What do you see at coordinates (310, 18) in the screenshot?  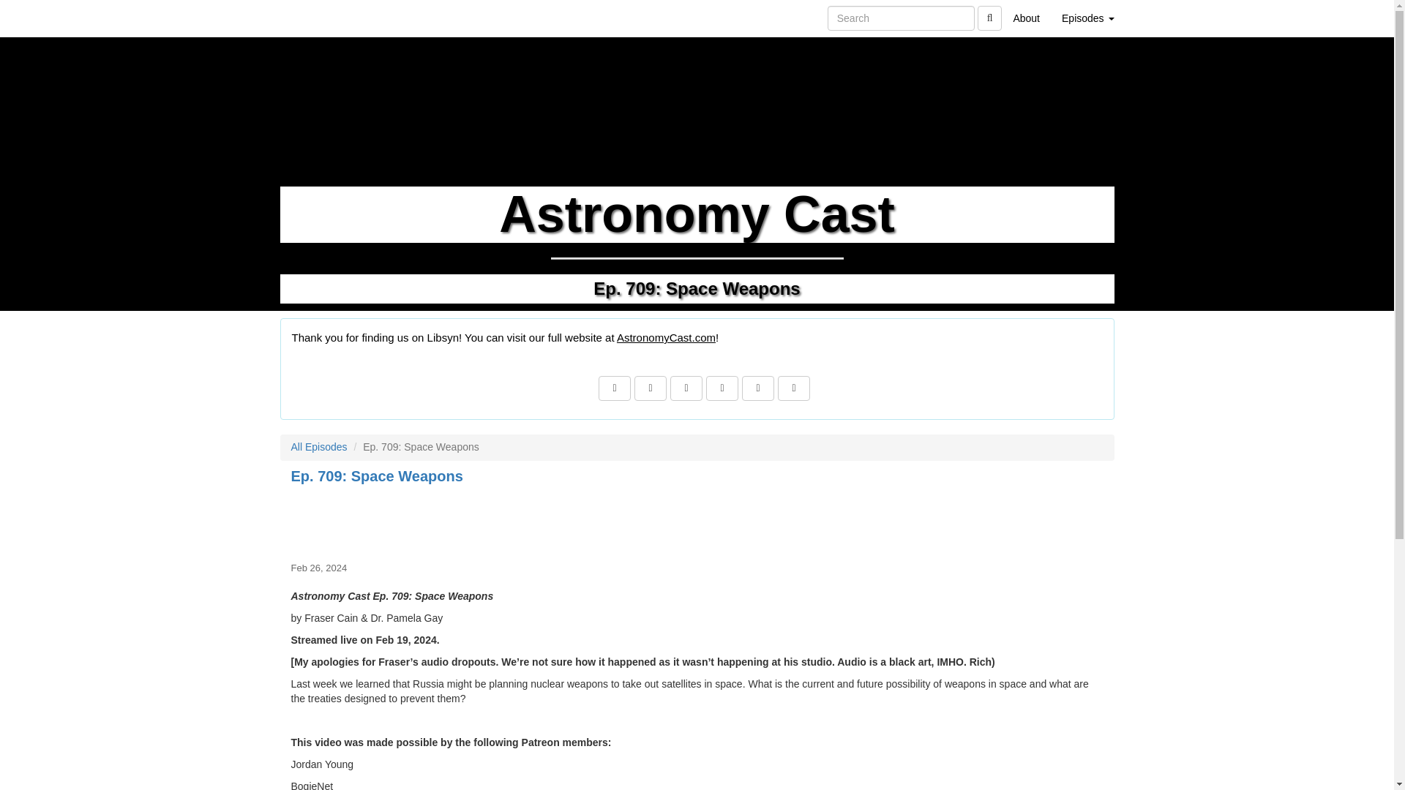 I see `Home Page` at bounding box center [310, 18].